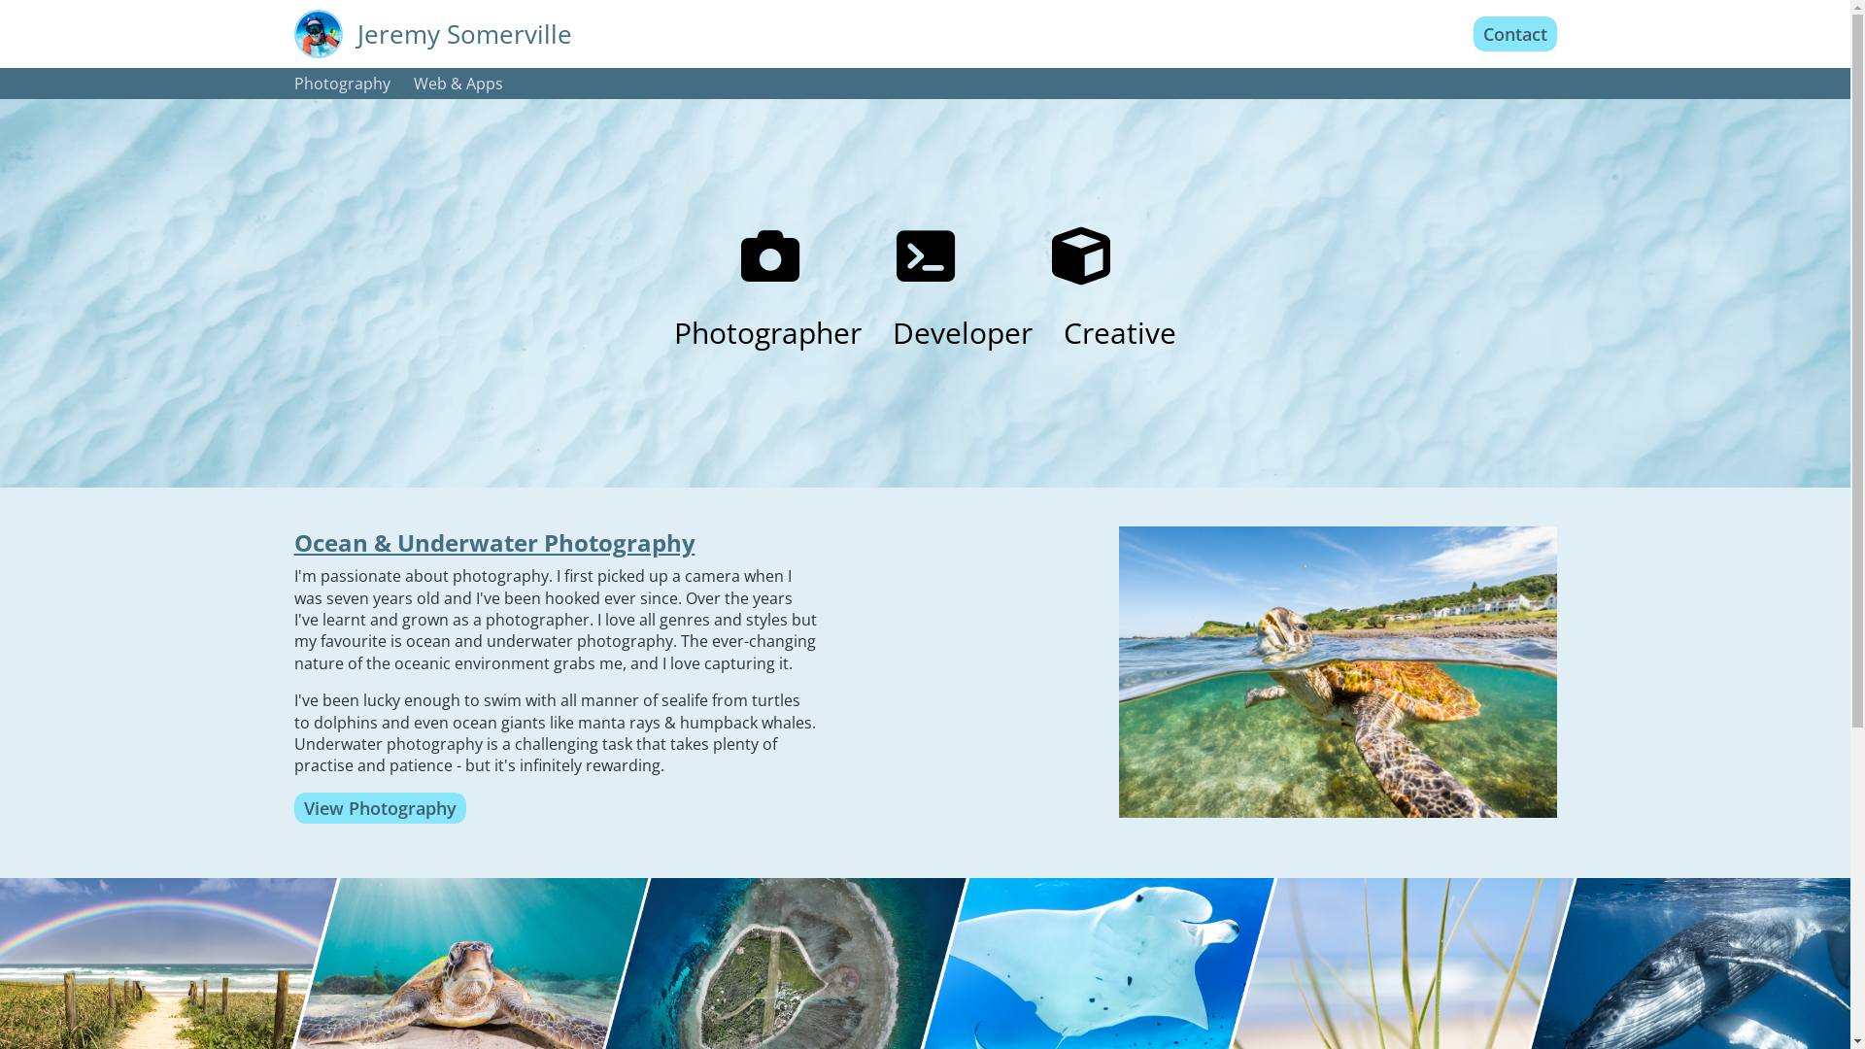 The image size is (1865, 1049). I want to click on Web & Apps, so click(458, 84).